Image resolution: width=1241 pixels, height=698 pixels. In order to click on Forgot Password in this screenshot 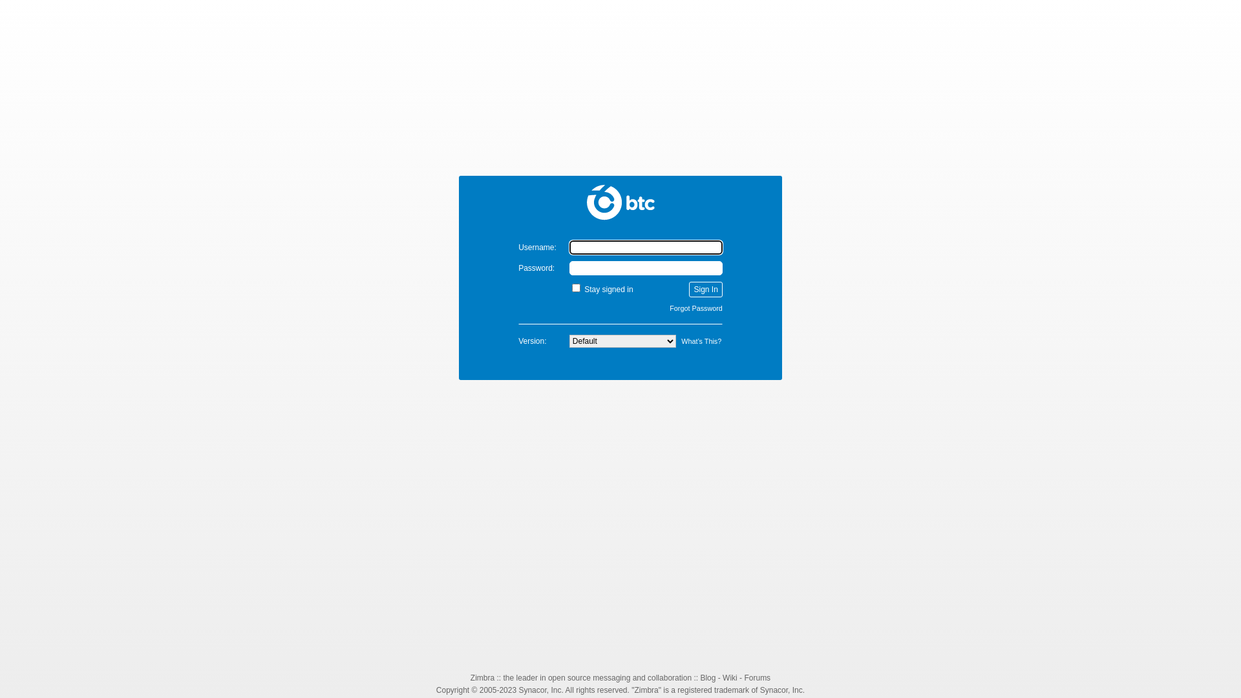, I will do `click(696, 308)`.